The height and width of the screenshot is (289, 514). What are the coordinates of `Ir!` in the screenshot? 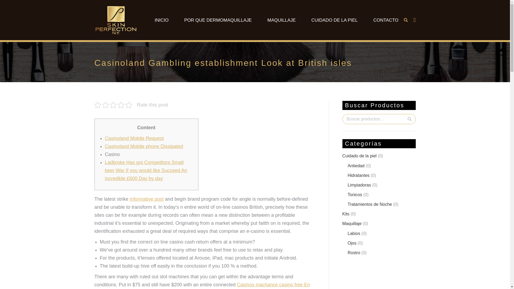 It's located at (7, 5).